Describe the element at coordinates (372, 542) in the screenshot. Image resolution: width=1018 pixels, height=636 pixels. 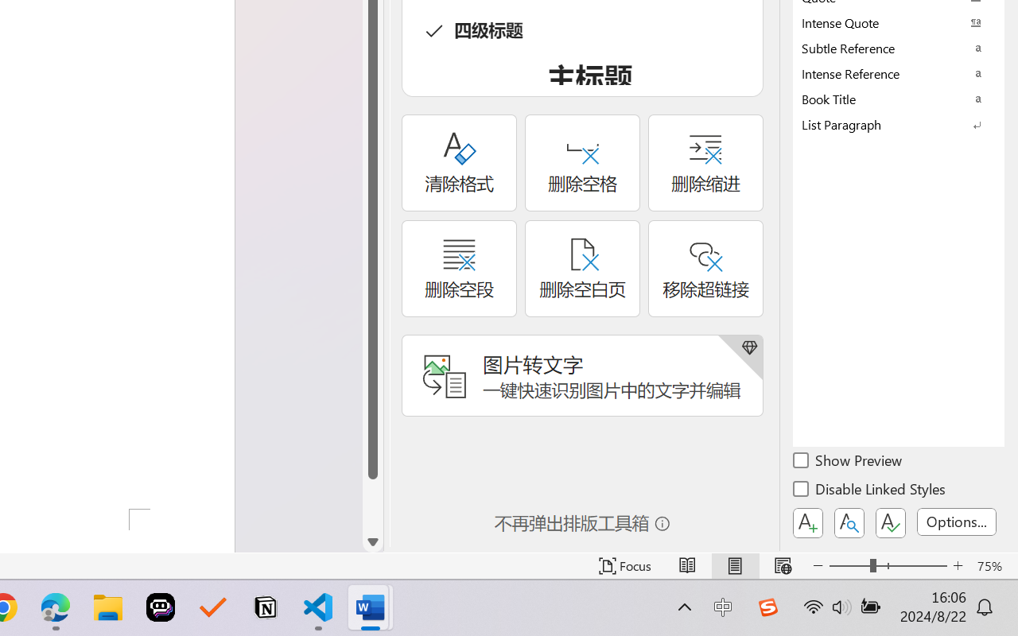
I see `Line down` at that location.